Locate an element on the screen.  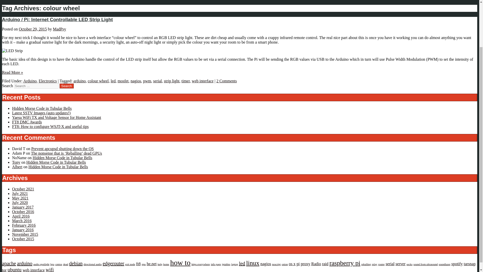
pwm is located at coordinates (147, 81).